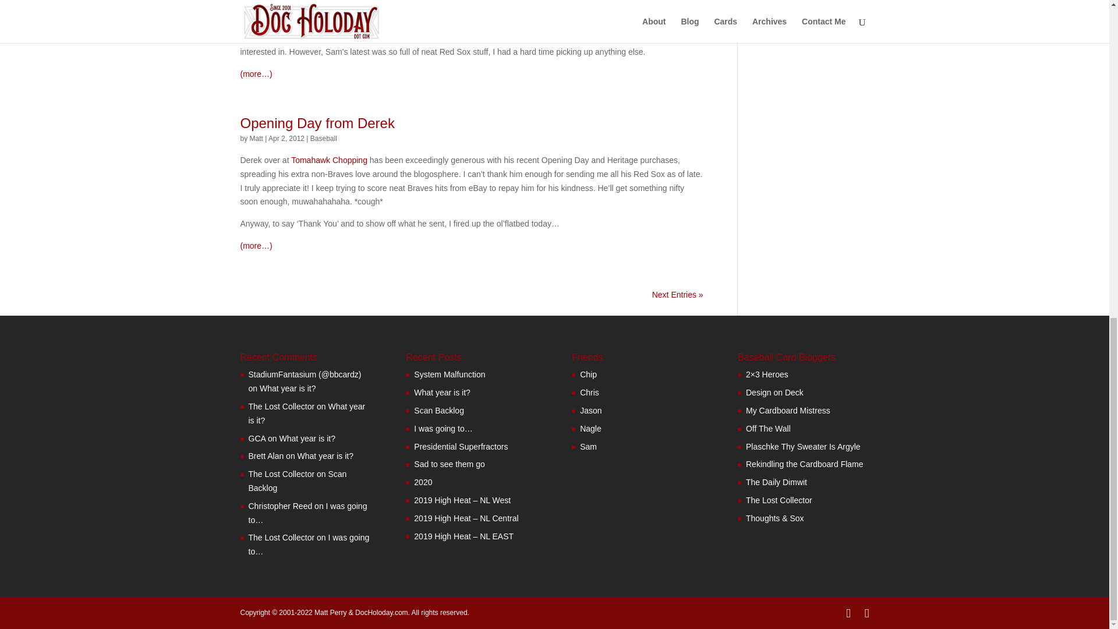 The width and height of the screenshot is (1118, 629). Describe the element at coordinates (324, 138) in the screenshot. I see `Baseball` at that location.